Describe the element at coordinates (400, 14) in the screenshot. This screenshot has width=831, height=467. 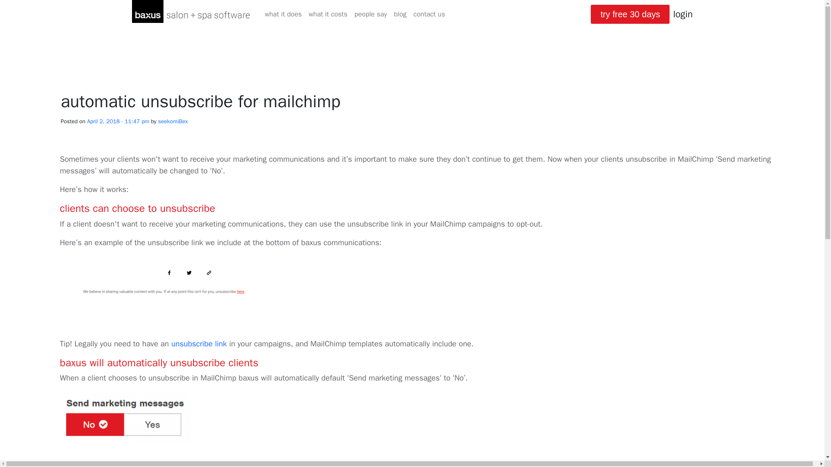
I see `blog` at that location.